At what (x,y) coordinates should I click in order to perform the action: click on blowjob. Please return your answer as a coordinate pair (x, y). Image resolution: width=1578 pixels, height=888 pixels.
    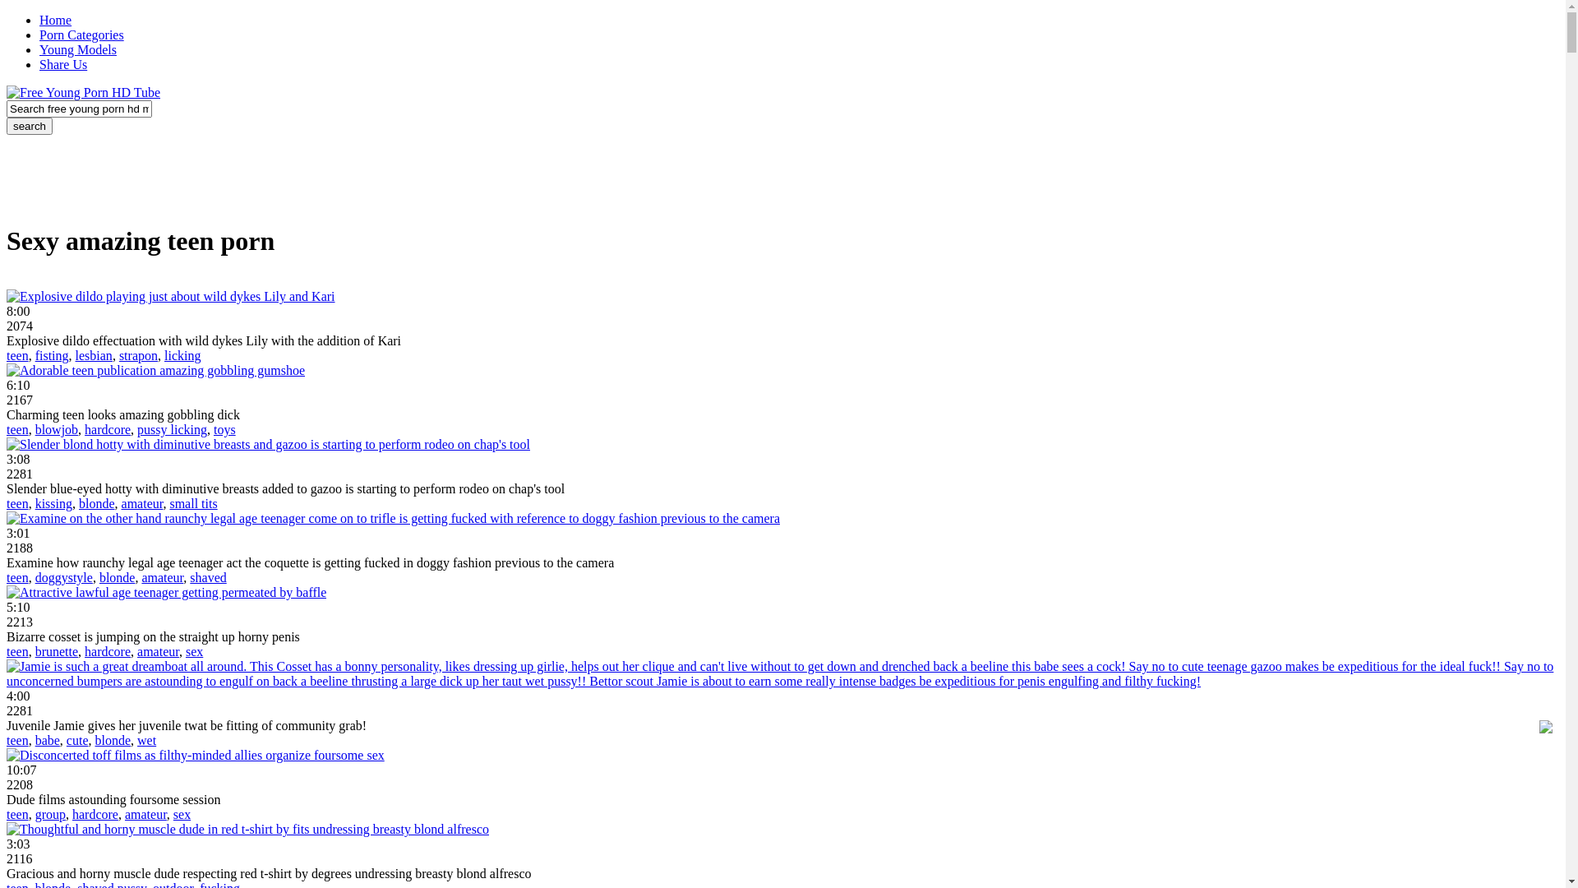
    Looking at the image, I should click on (57, 429).